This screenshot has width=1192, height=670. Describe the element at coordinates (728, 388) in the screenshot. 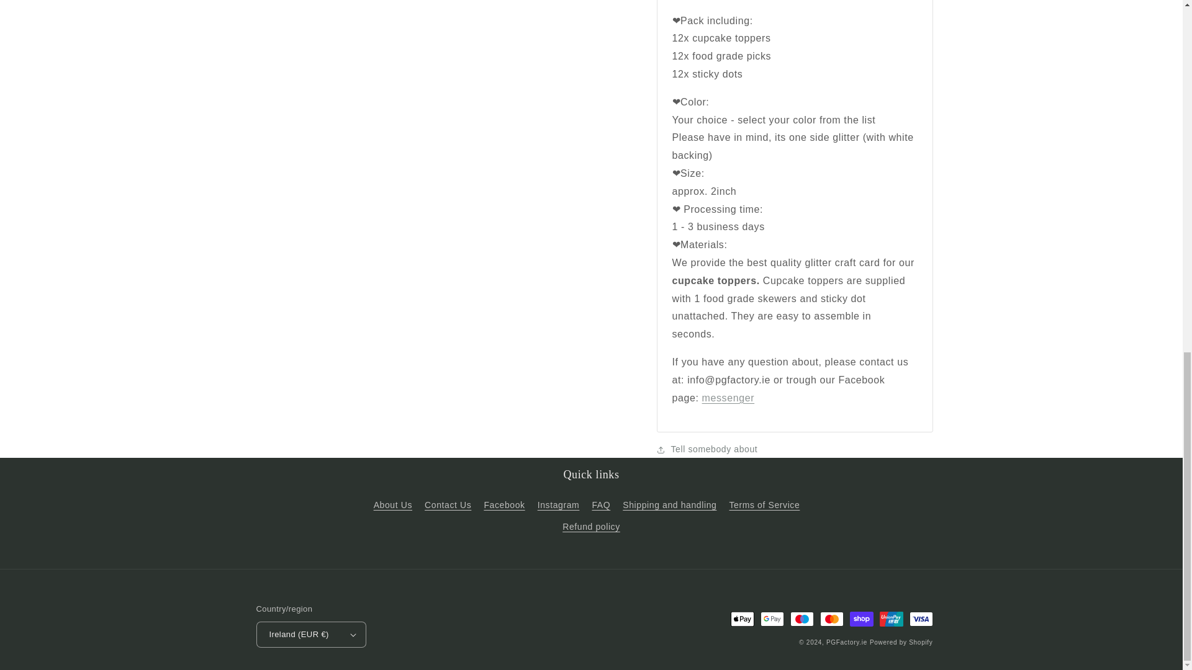

I see `Facebook contact` at that location.